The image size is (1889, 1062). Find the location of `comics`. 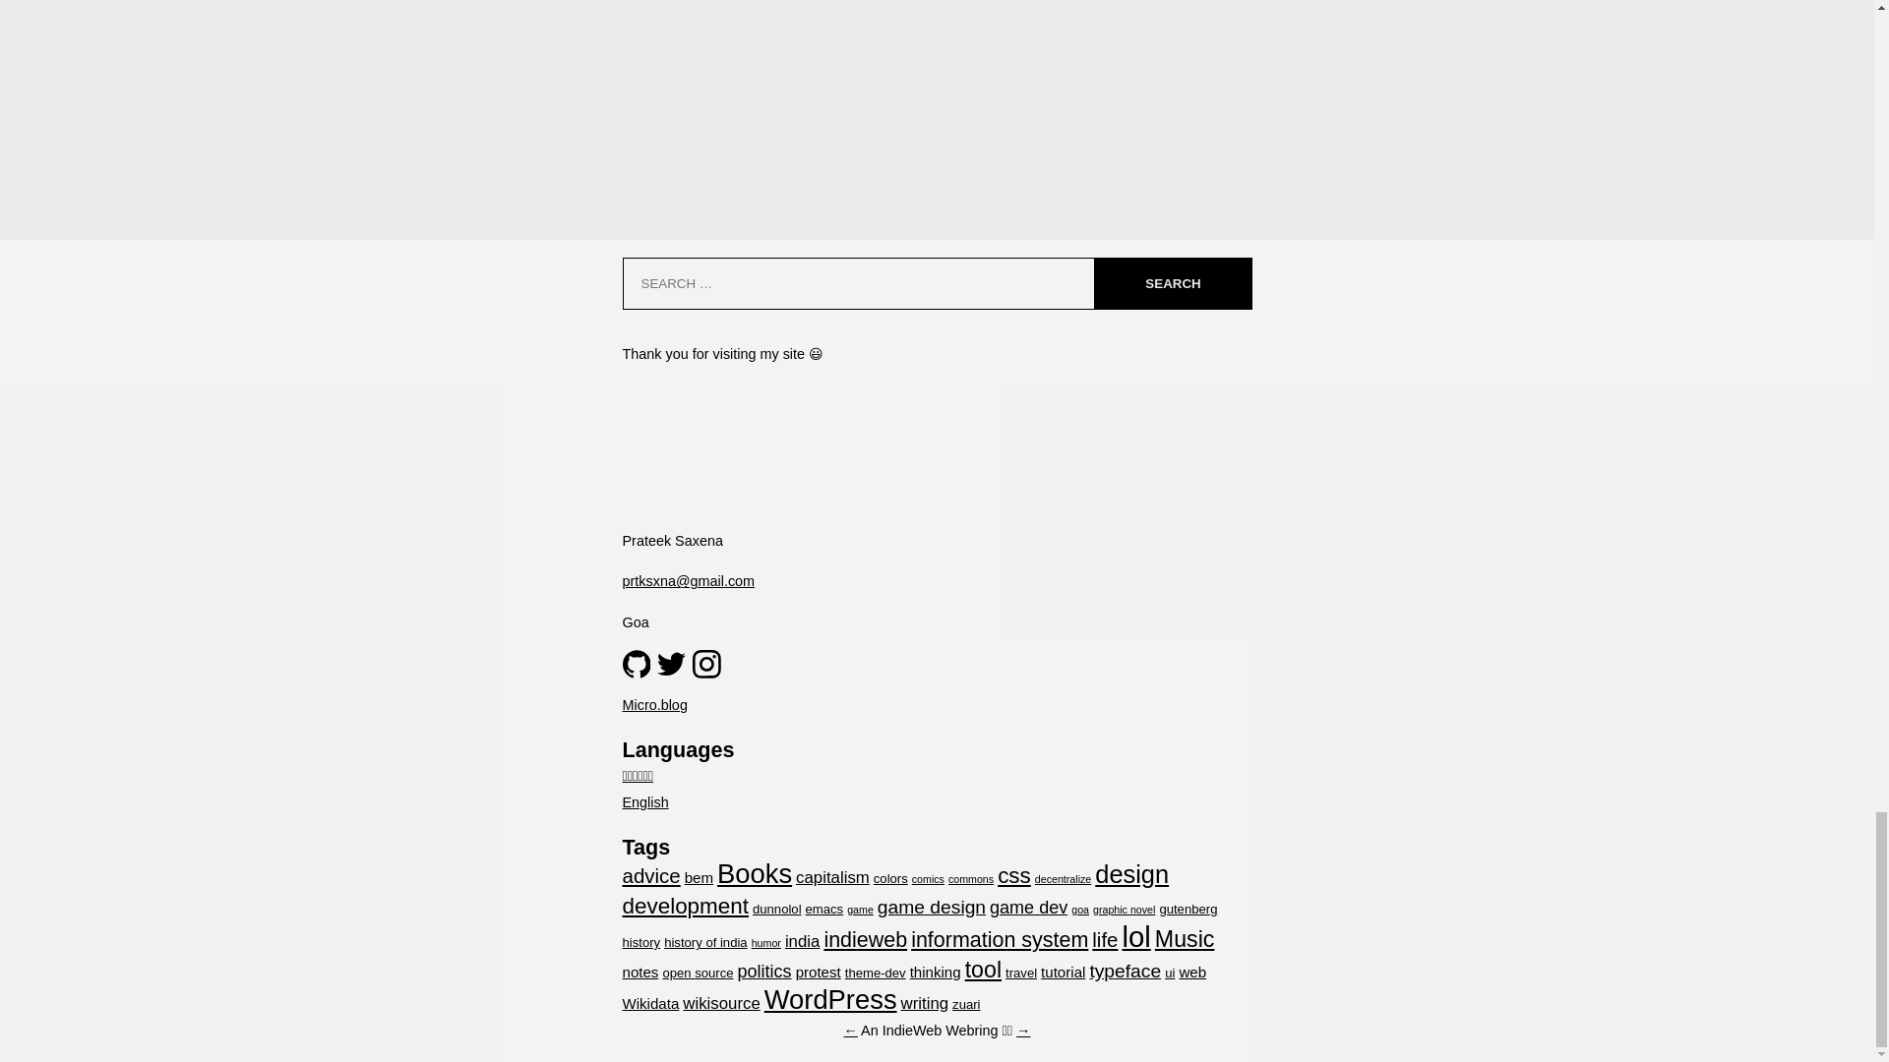

comics is located at coordinates (929, 878).